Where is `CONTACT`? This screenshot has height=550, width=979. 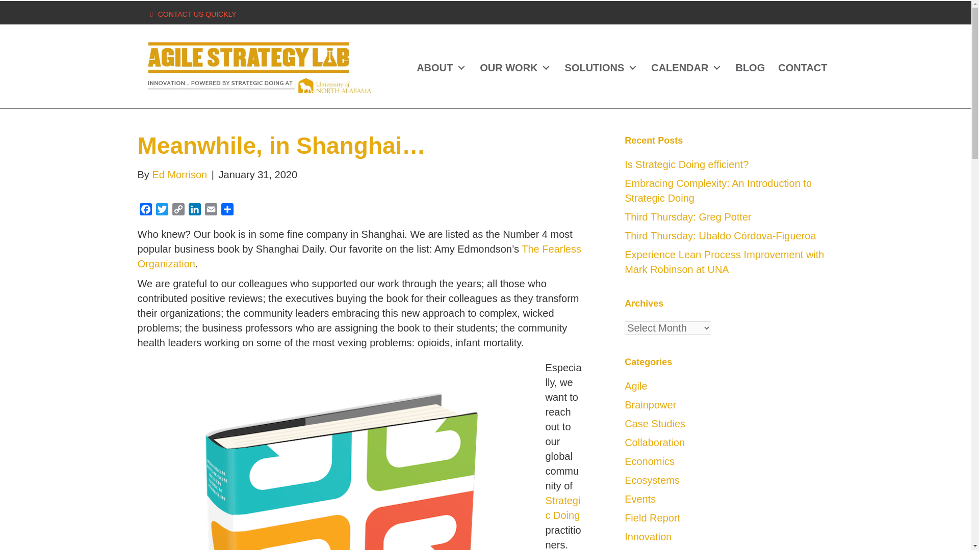
CONTACT is located at coordinates (803, 68).